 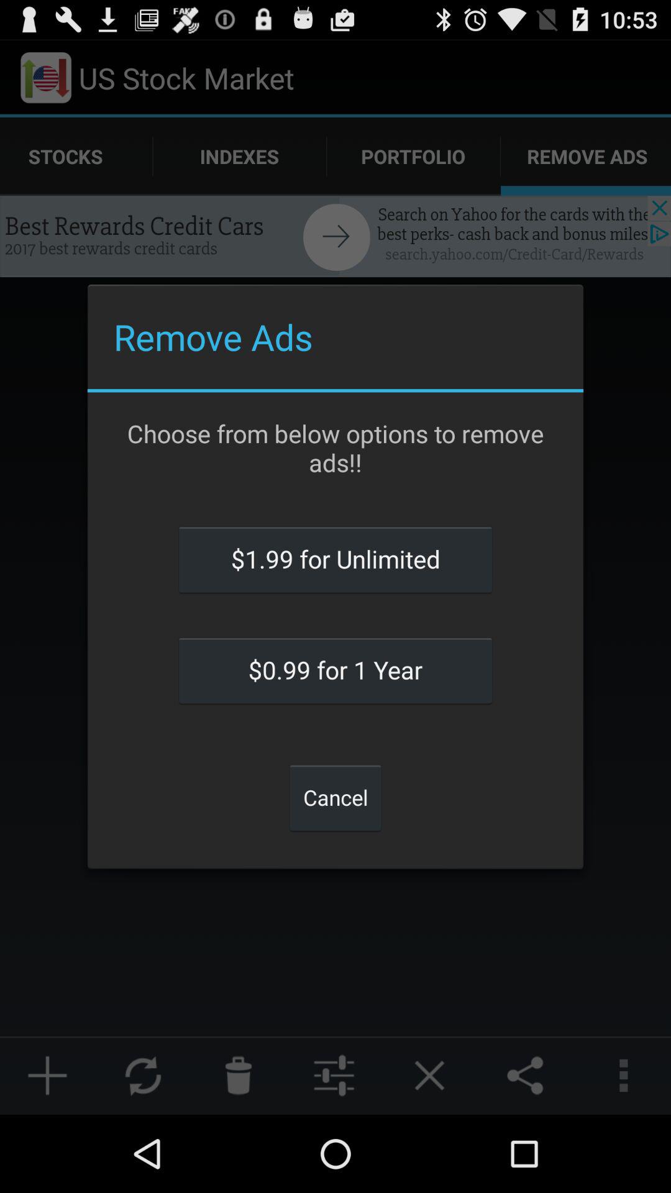 What do you see at coordinates (335, 797) in the screenshot?
I see `tap button at the bottom` at bounding box center [335, 797].